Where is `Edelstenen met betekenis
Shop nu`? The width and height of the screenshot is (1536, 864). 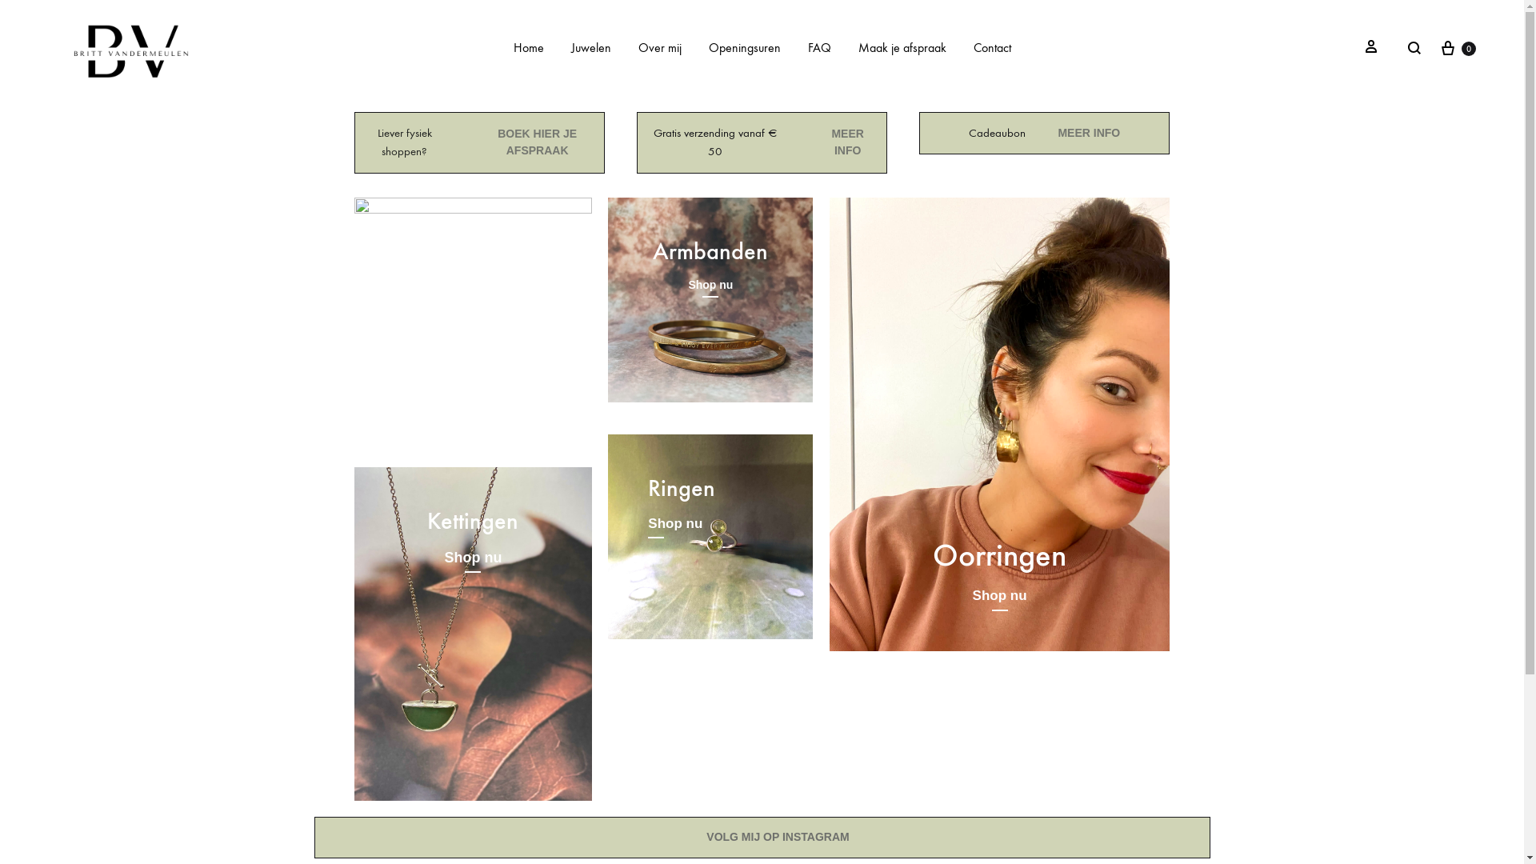
Edelstenen met betekenis
Shop nu is located at coordinates (473, 317).